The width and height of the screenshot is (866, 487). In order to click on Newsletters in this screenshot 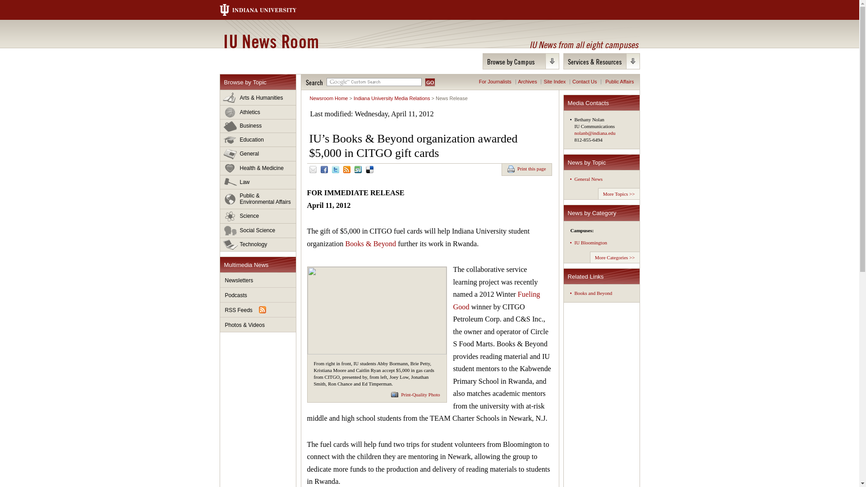, I will do `click(258, 280)`.